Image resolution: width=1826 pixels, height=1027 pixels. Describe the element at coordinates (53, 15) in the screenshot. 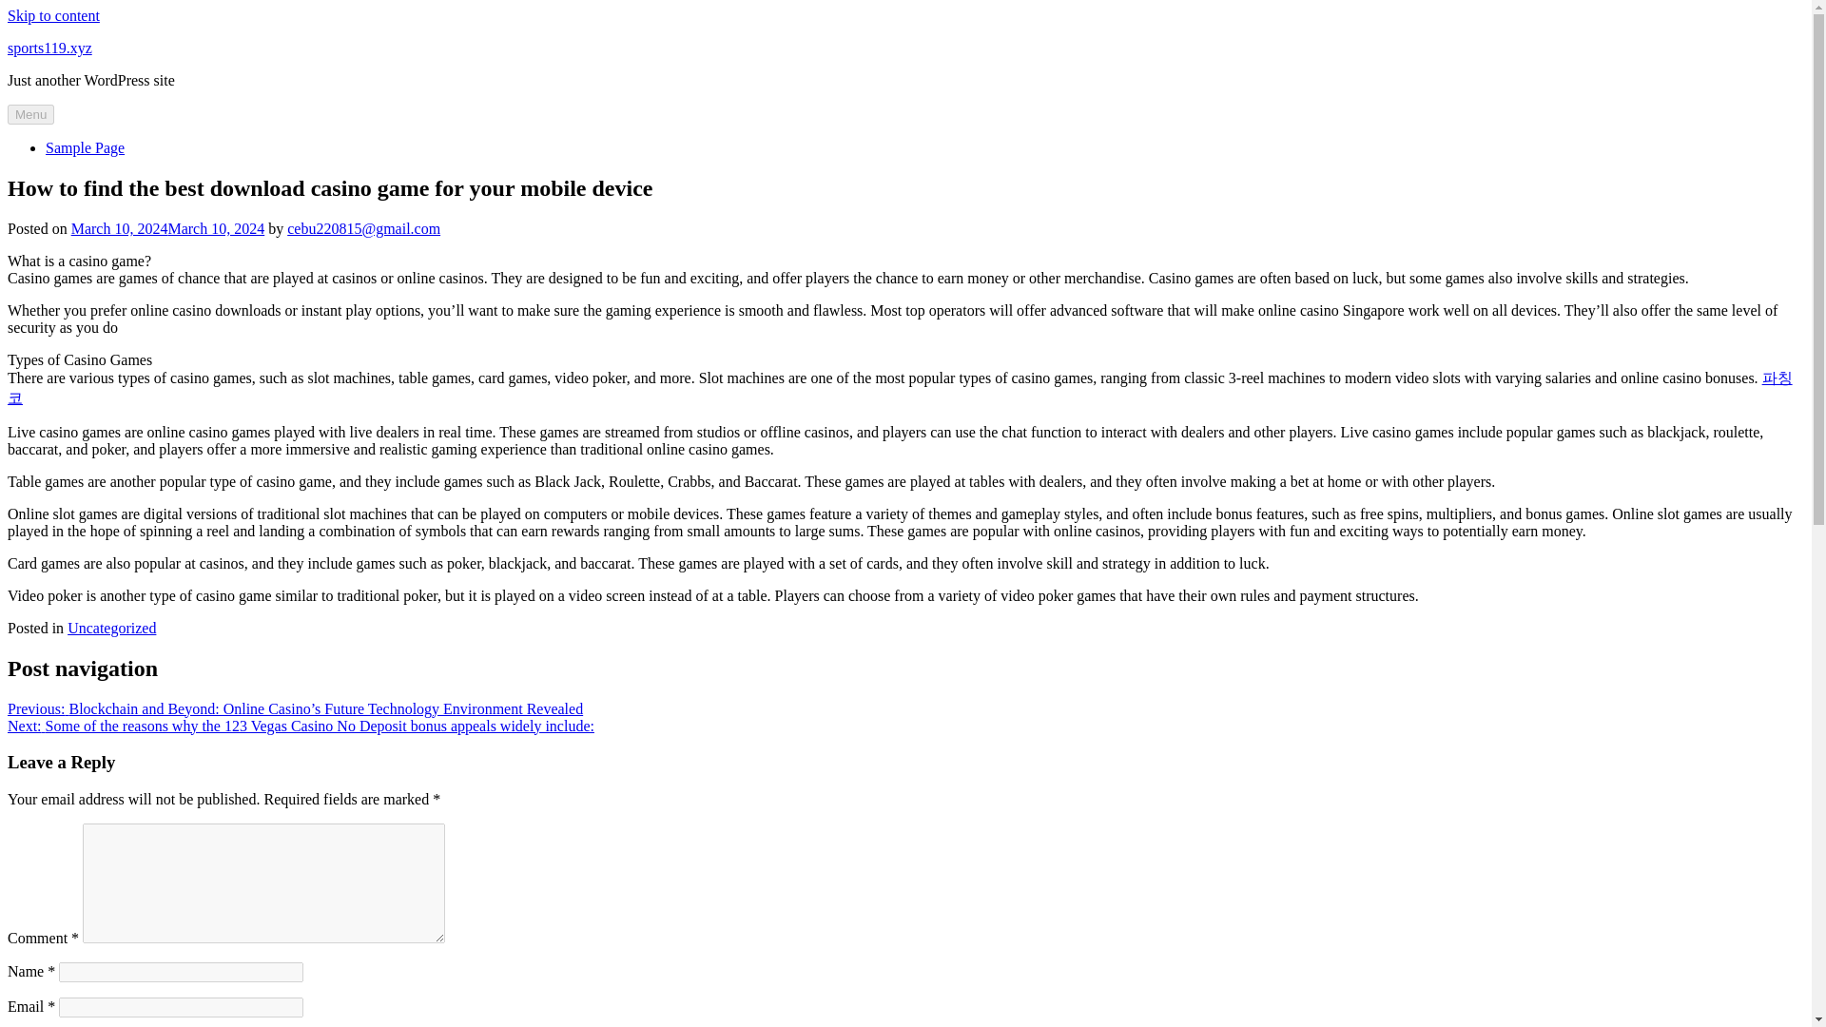

I see `Skip to content` at that location.